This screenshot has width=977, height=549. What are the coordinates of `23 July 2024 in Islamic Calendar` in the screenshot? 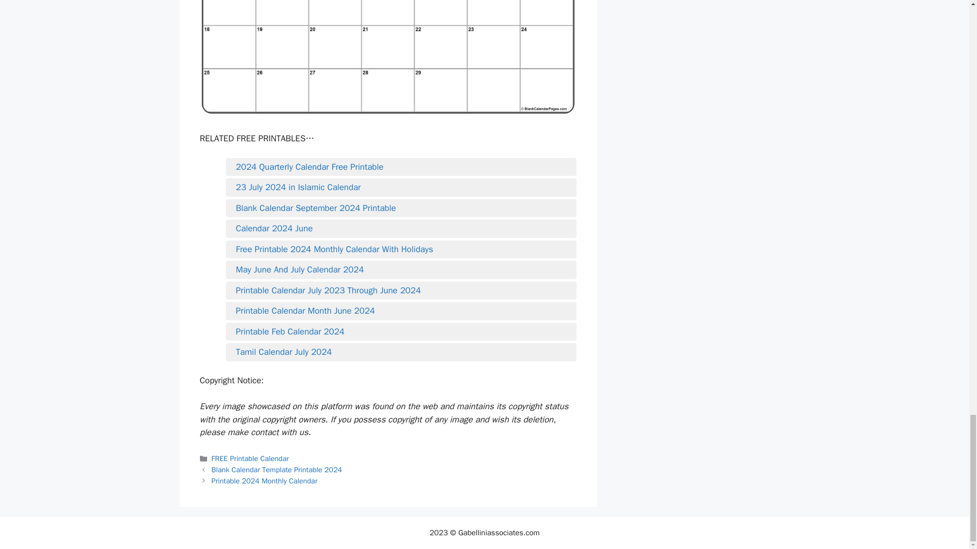 It's located at (401, 188).